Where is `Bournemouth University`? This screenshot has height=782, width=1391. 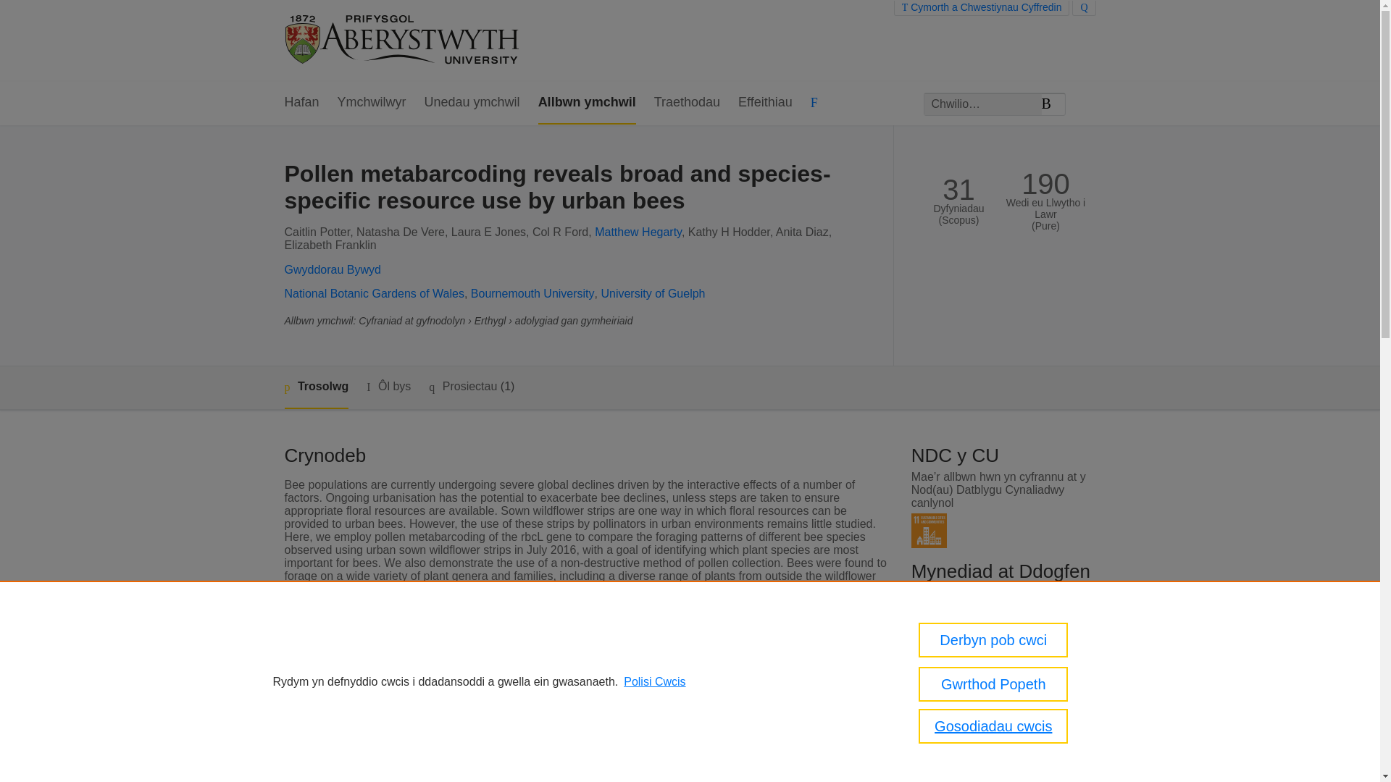 Bournemouth University is located at coordinates (533, 293).